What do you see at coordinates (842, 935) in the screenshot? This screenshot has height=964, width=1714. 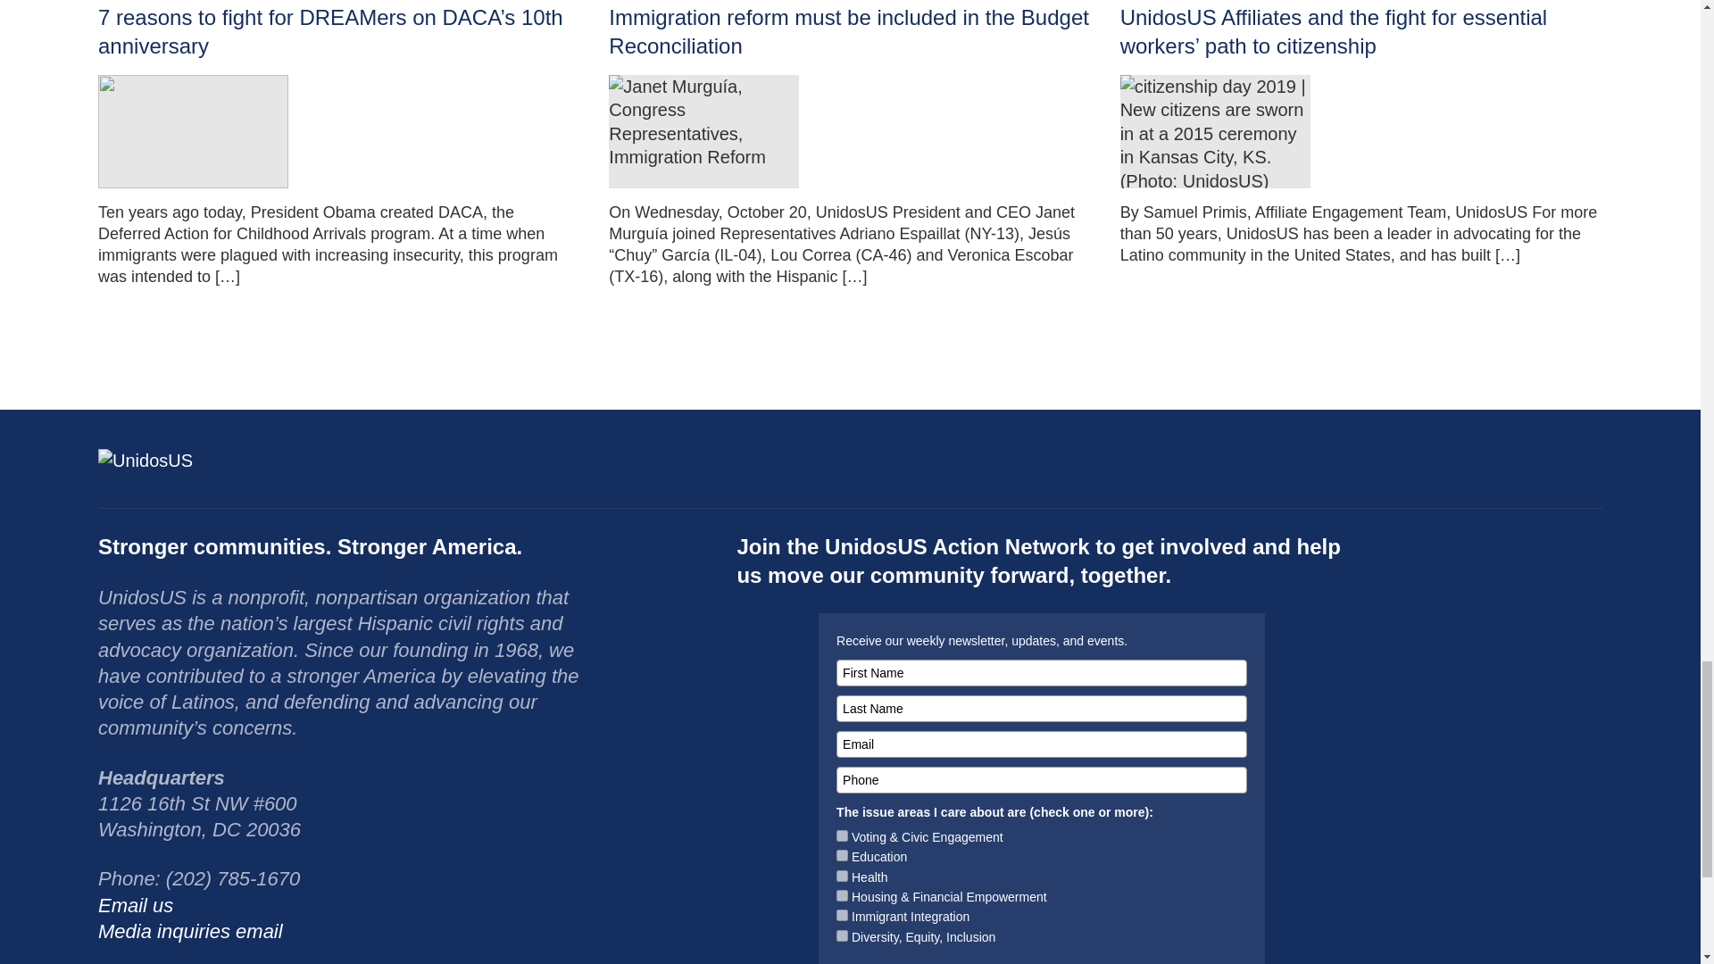 I see `Diversity, Equity, Inclusion` at bounding box center [842, 935].